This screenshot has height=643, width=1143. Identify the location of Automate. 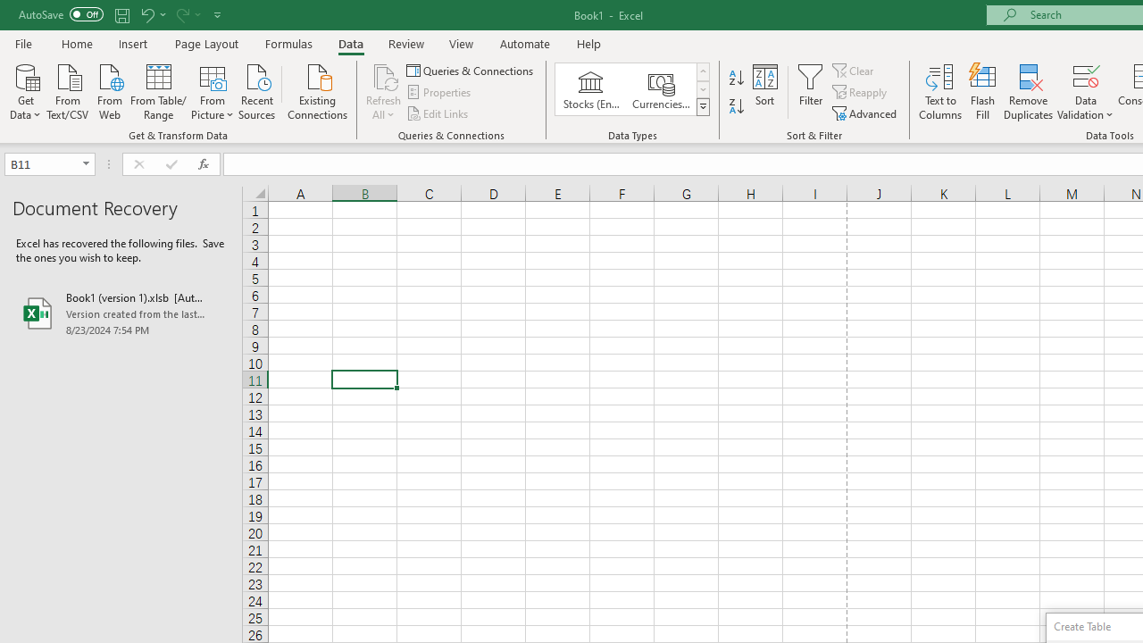
(525, 43).